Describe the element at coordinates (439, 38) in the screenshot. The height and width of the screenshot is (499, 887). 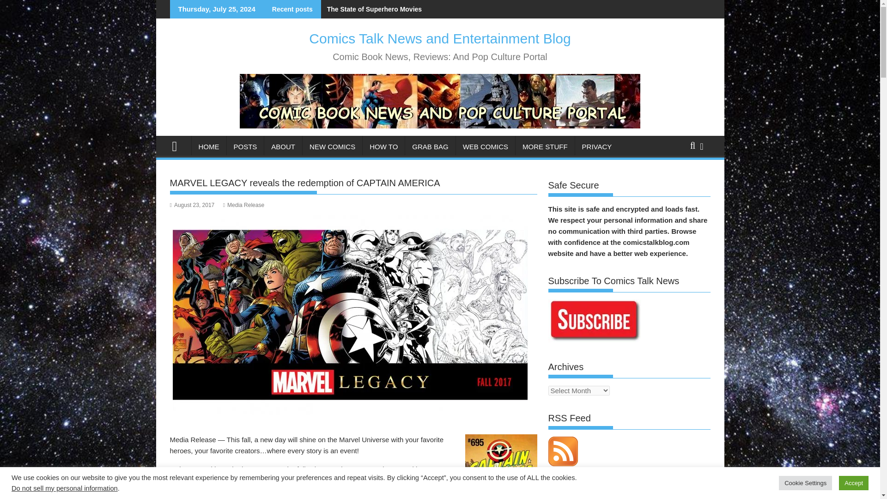
I see `Comics Talk News and Entertainment Blog` at that location.